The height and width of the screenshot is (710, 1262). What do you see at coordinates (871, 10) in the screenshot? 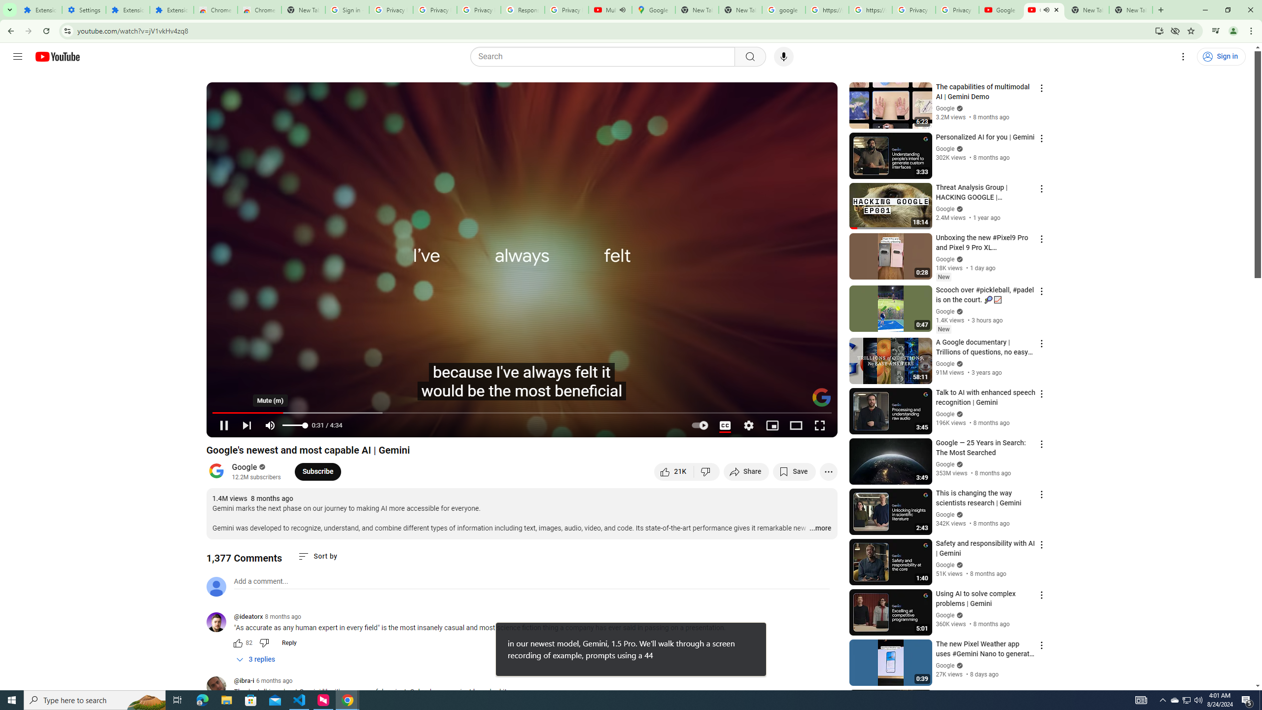
I see `https://scholar.google.com/` at bounding box center [871, 10].